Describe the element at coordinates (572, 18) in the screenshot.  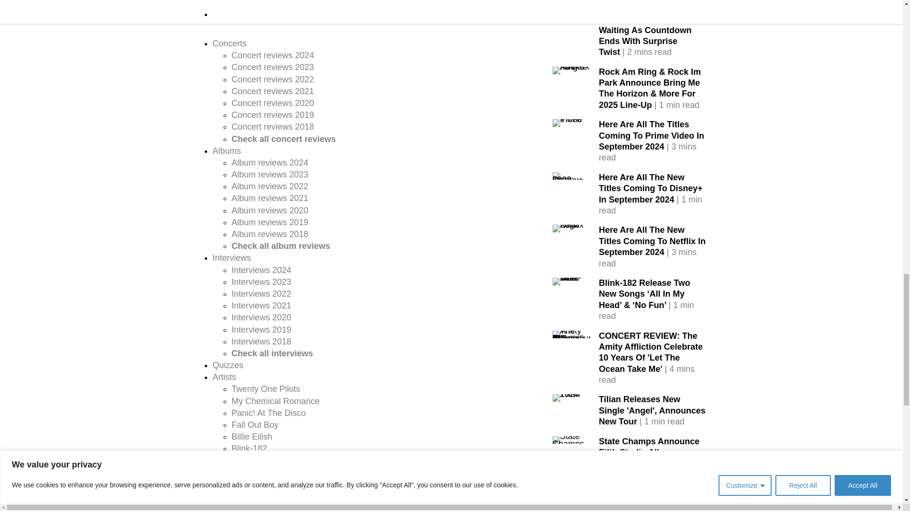
I see `Linkin Park One More Light Era - Strife Mag` at that location.